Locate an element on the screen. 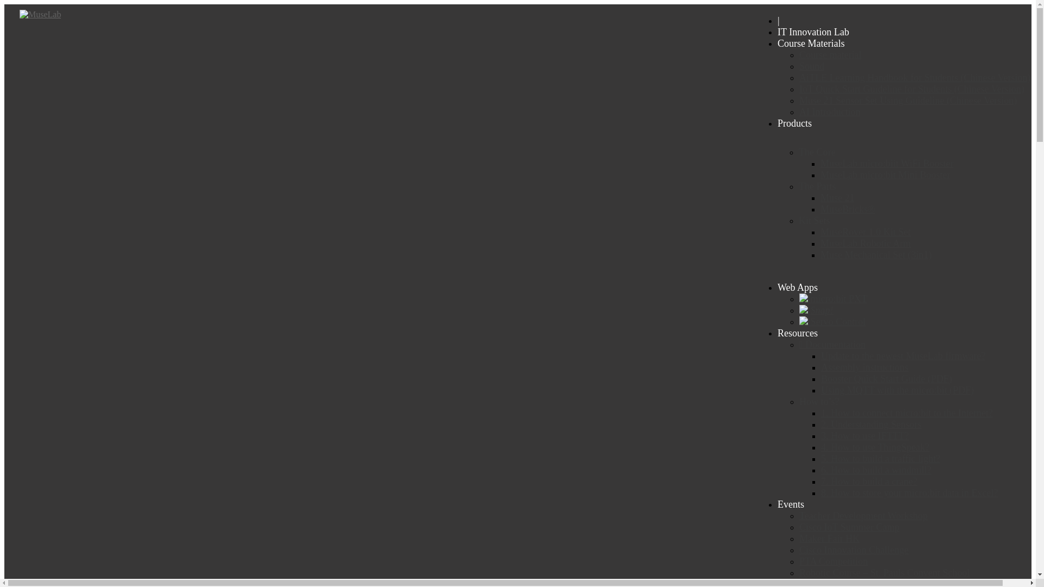 The image size is (1044, 587). Assembly instructions is located at coordinates (865, 367).